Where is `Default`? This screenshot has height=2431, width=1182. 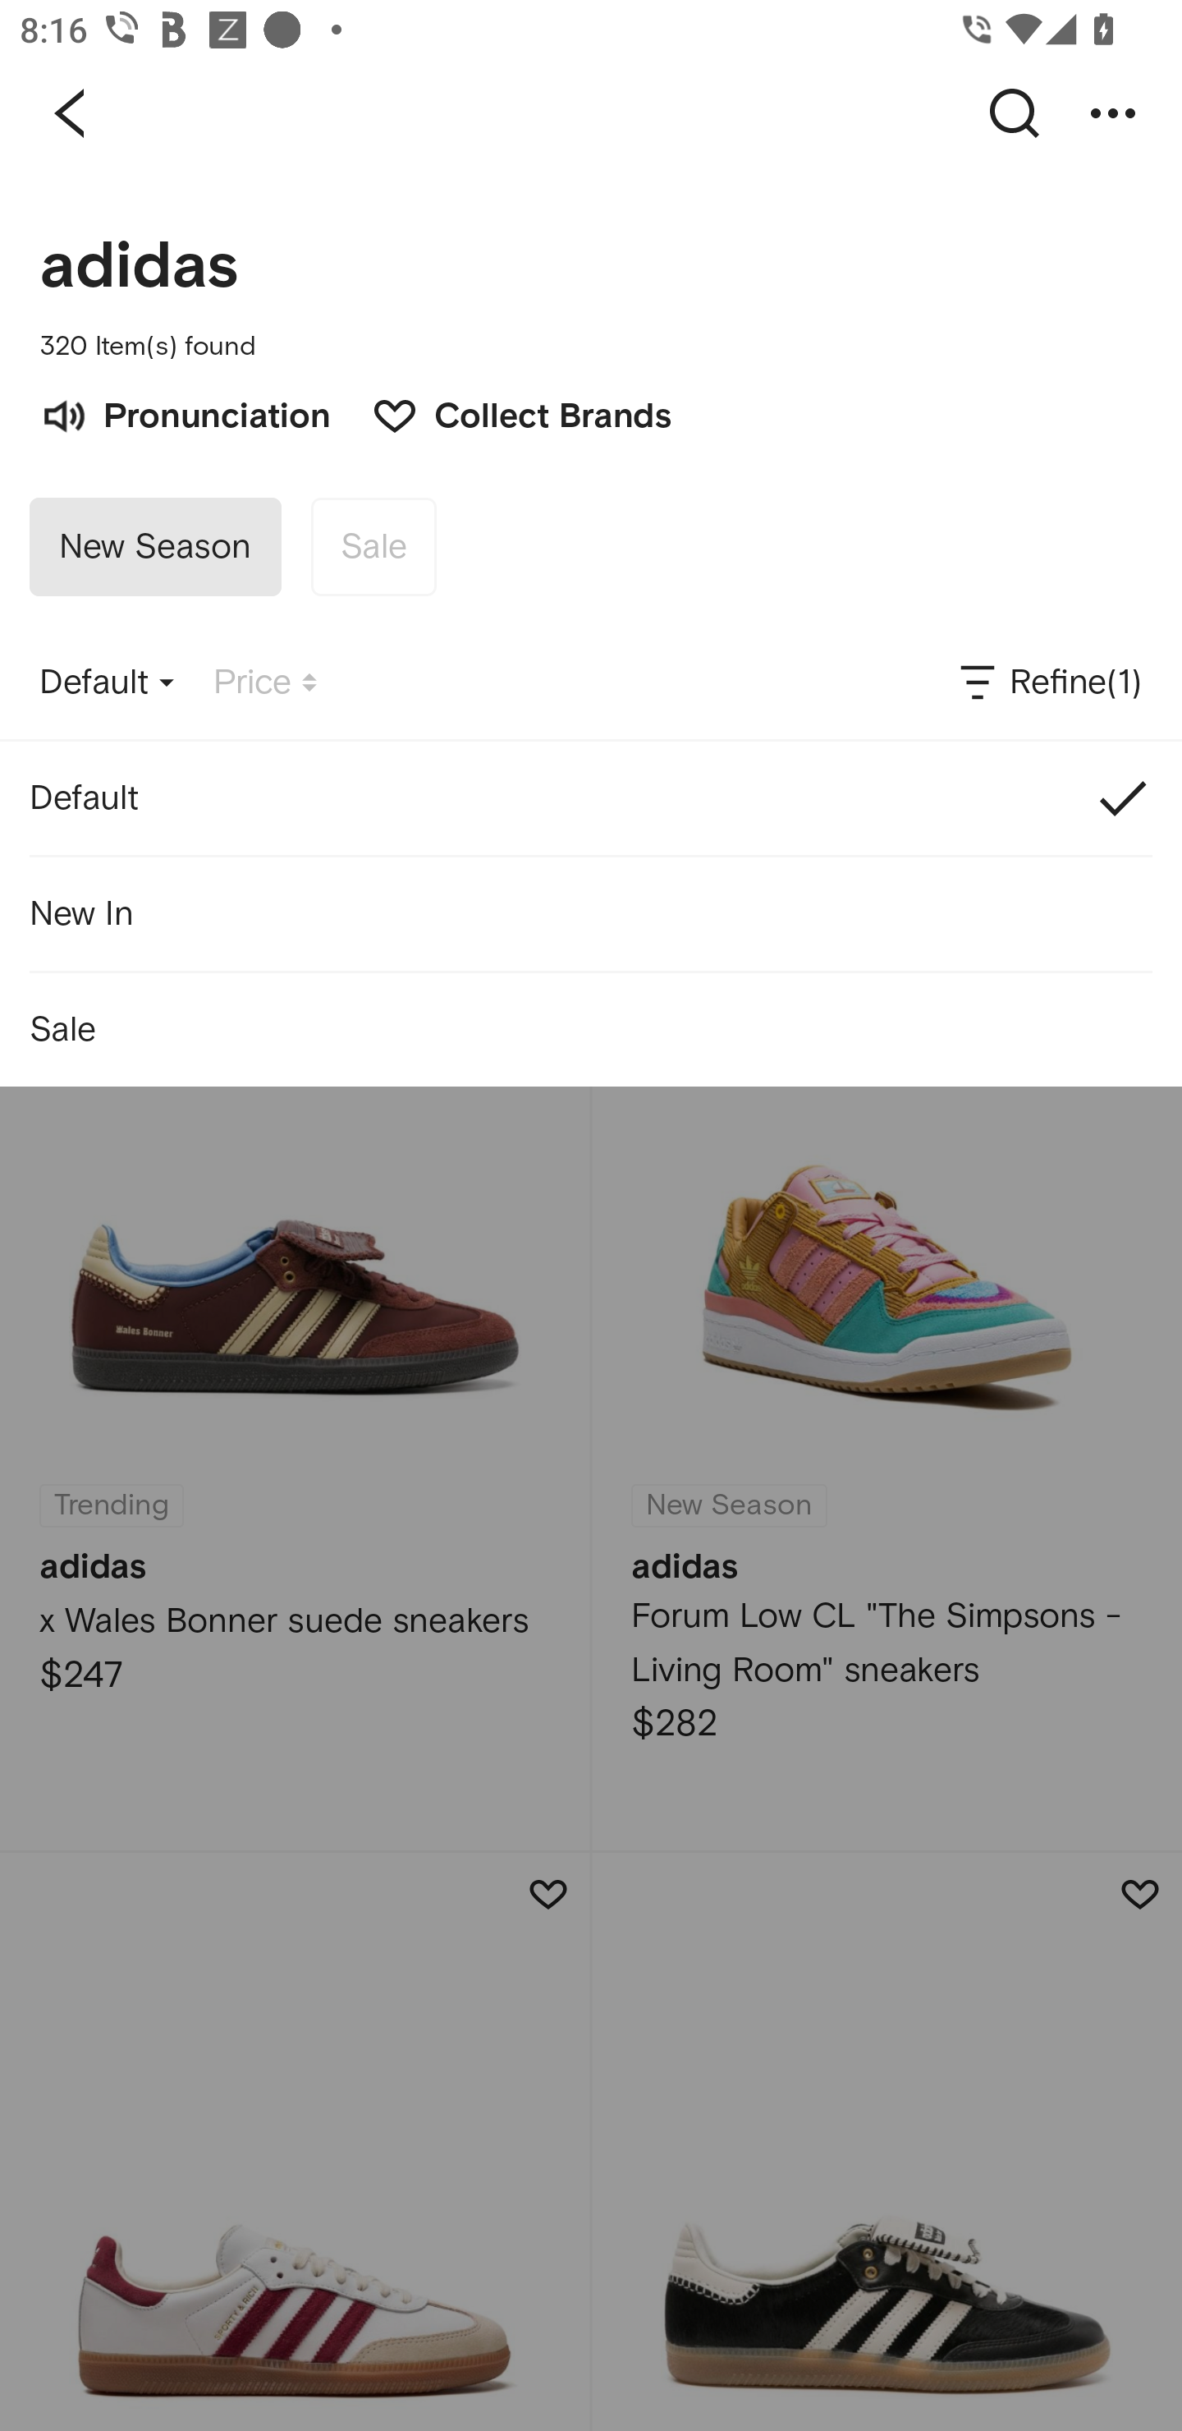 Default is located at coordinates (591, 798).